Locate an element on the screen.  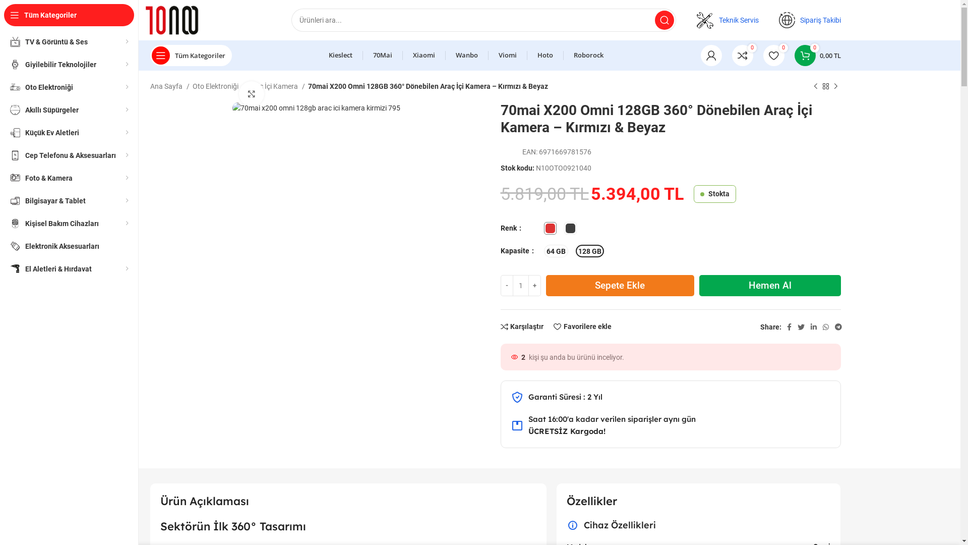
Ana Sayfa is located at coordinates (170, 86).